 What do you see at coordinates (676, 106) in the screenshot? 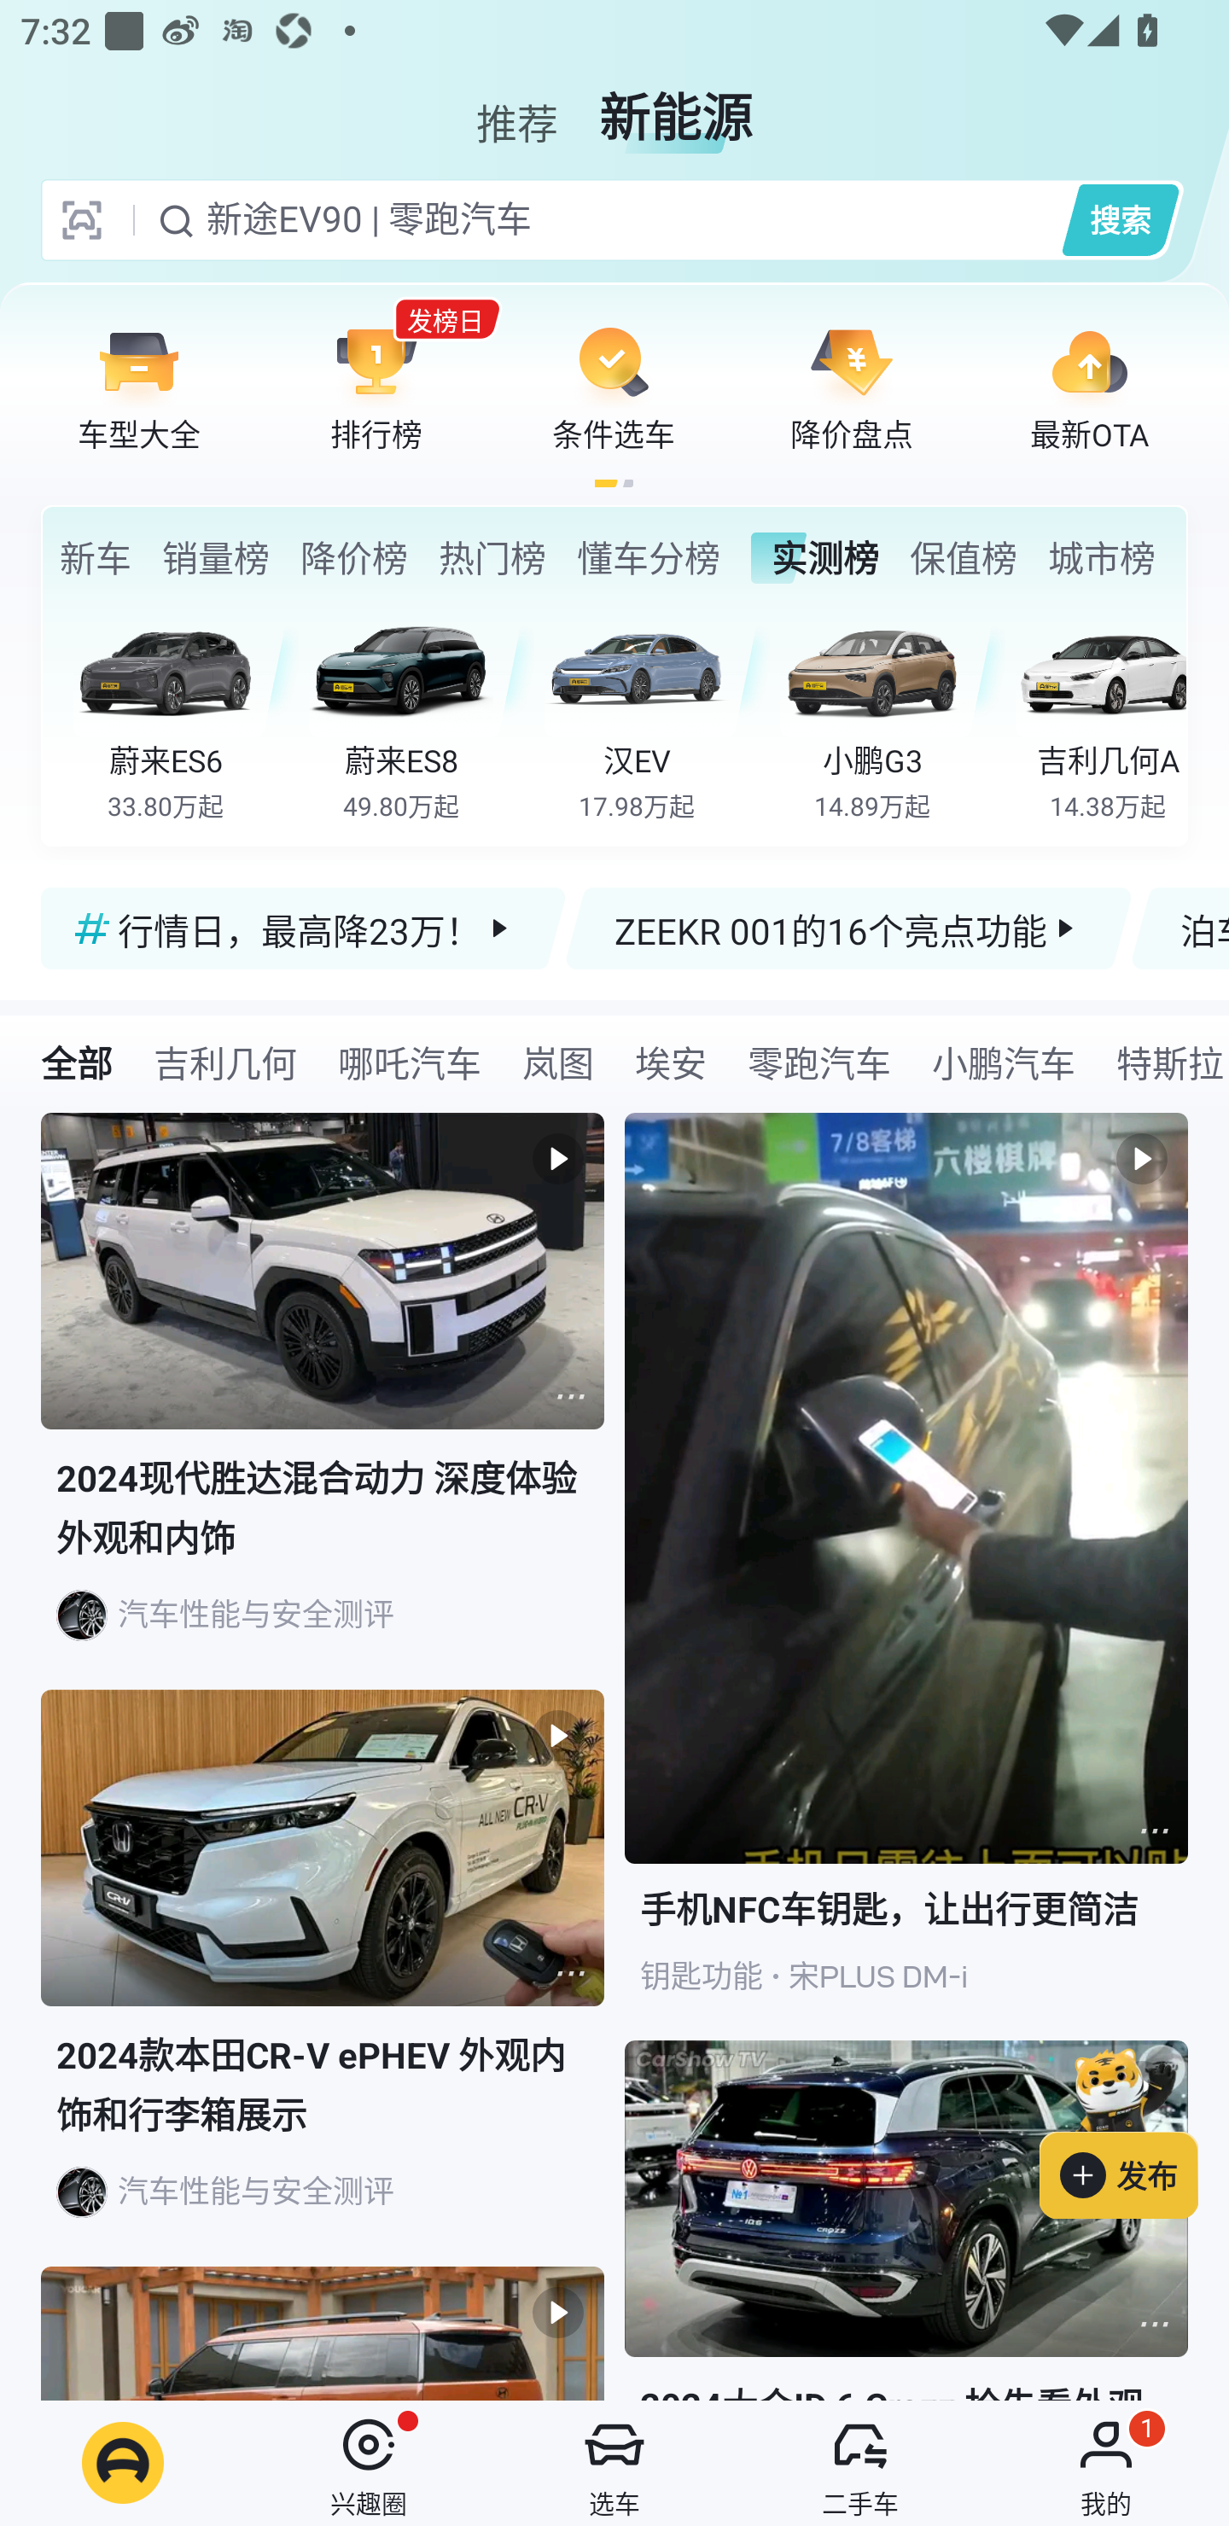
I see `新能源` at bounding box center [676, 106].